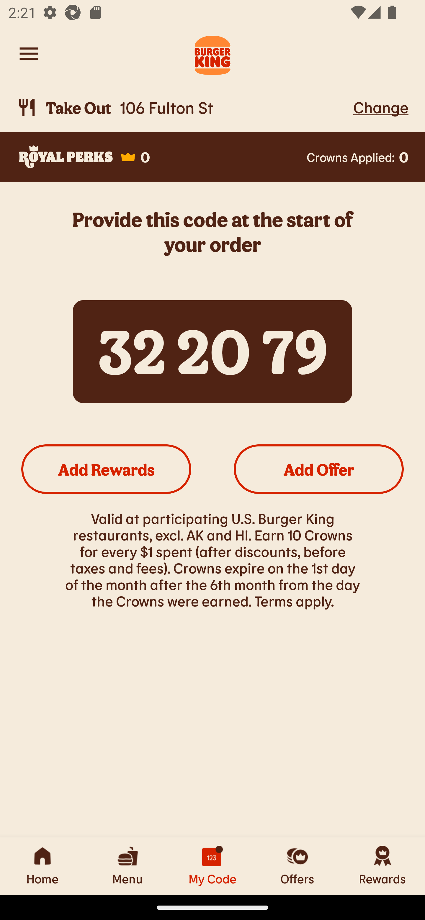 The height and width of the screenshot is (920, 425). What do you see at coordinates (381, 107) in the screenshot?
I see `Change` at bounding box center [381, 107].